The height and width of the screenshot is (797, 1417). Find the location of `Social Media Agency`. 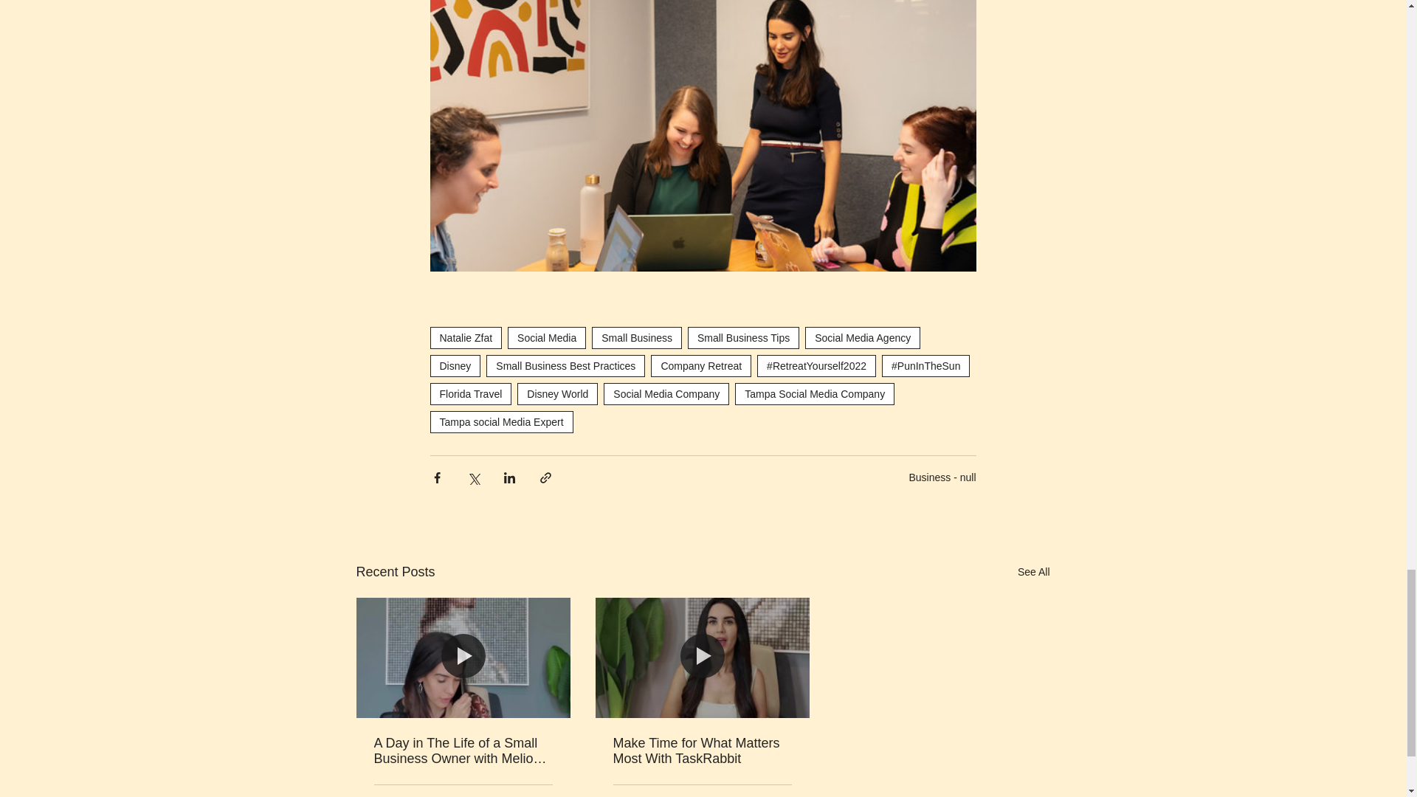

Social Media Agency is located at coordinates (862, 338).